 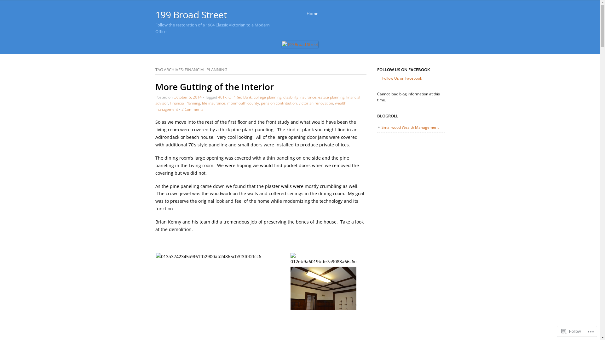 What do you see at coordinates (243, 103) in the screenshot?
I see `monmouth county` at bounding box center [243, 103].